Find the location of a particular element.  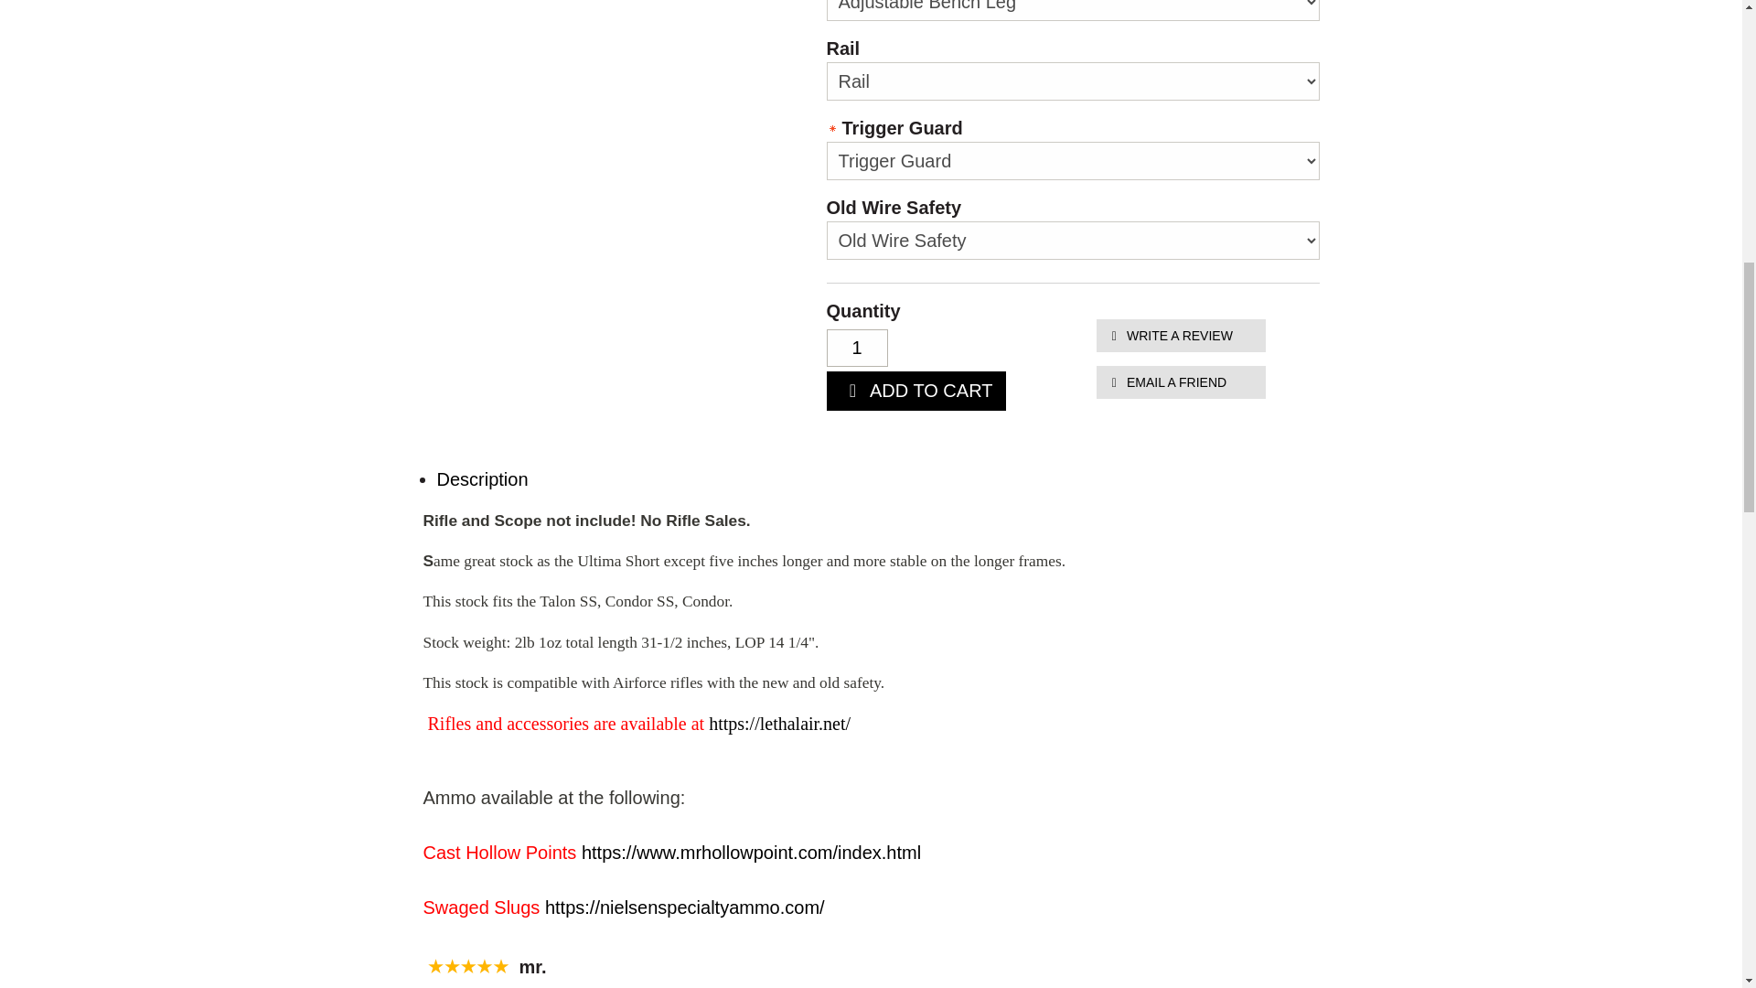

WRITE A REVIEW is located at coordinates (1180, 335).